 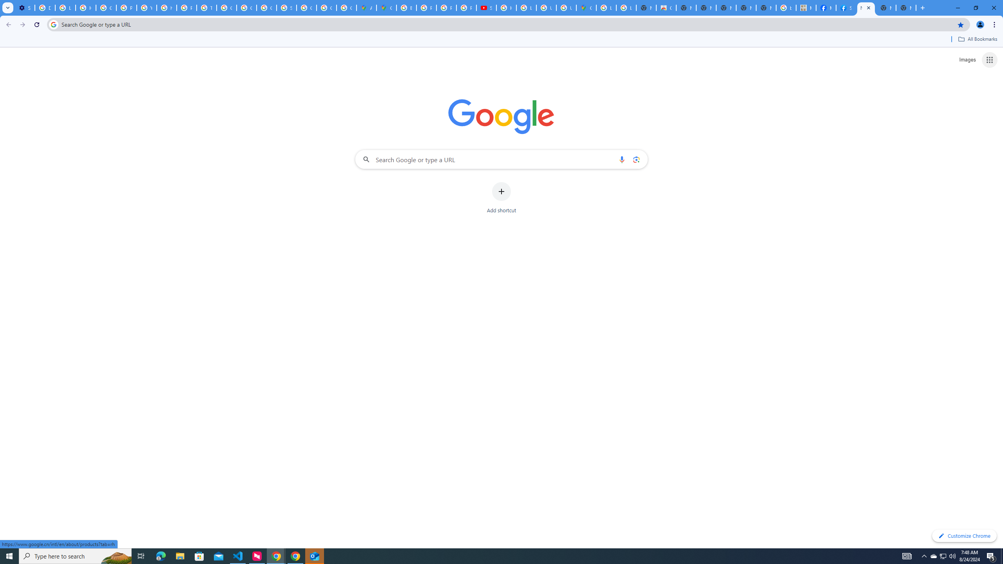 What do you see at coordinates (826, 8) in the screenshot?
I see `Miley Cyrus | Facebook` at bounding box center [826, 8].